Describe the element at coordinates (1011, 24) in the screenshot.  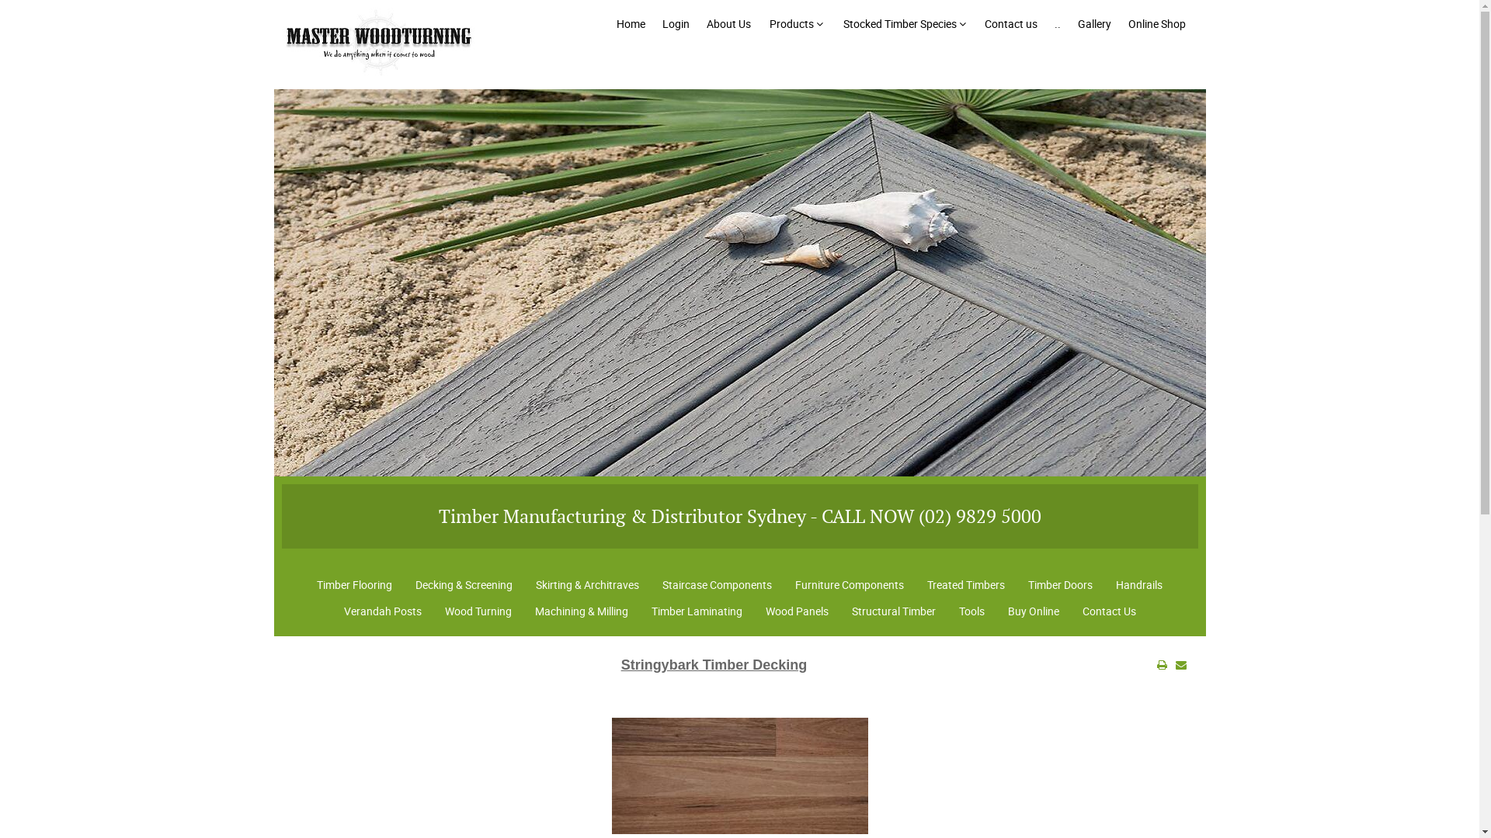
I see `Contact us` at that location.